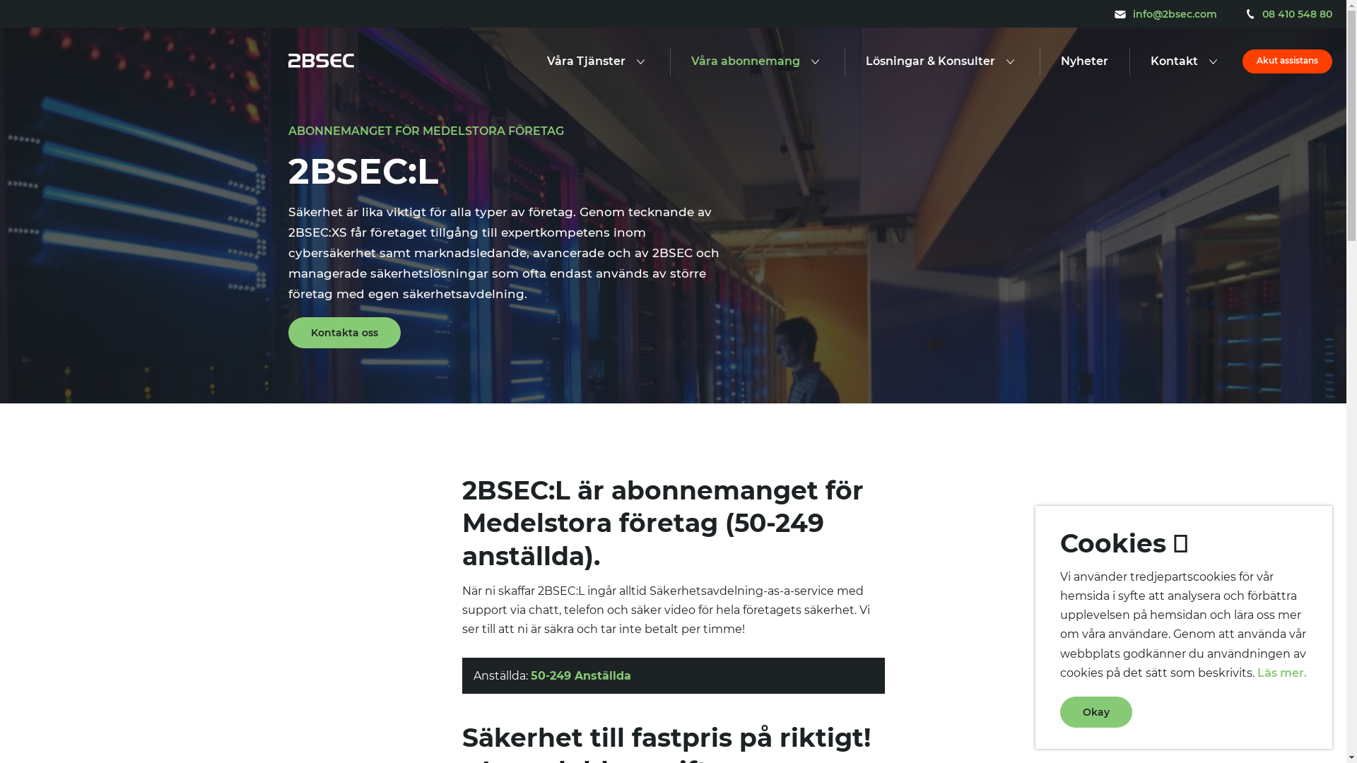  I want to click on Kontakta oss, so click(345, 333).